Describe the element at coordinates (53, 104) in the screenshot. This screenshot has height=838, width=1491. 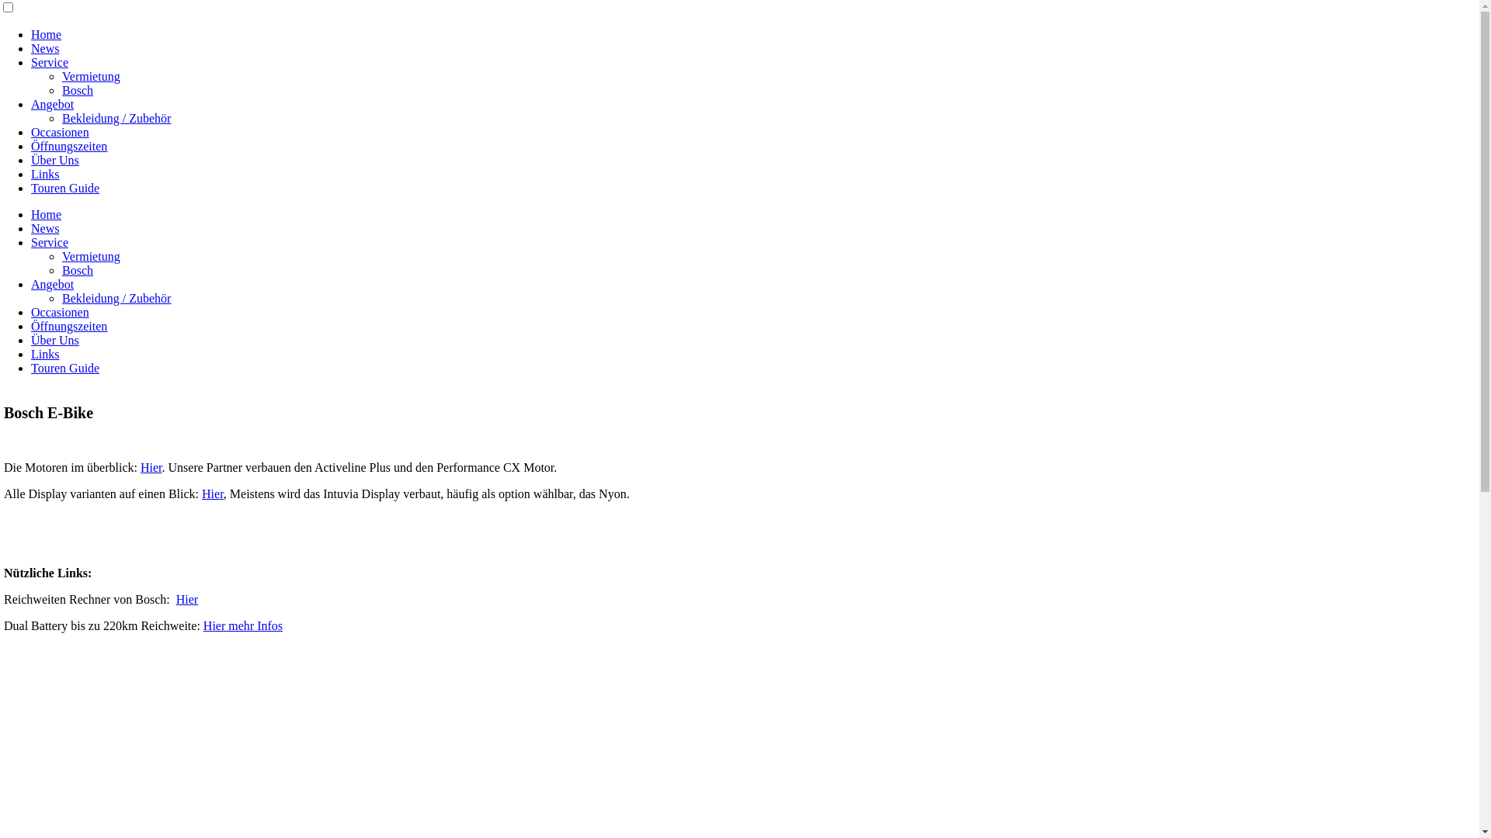
I see `Angebot` at that location.